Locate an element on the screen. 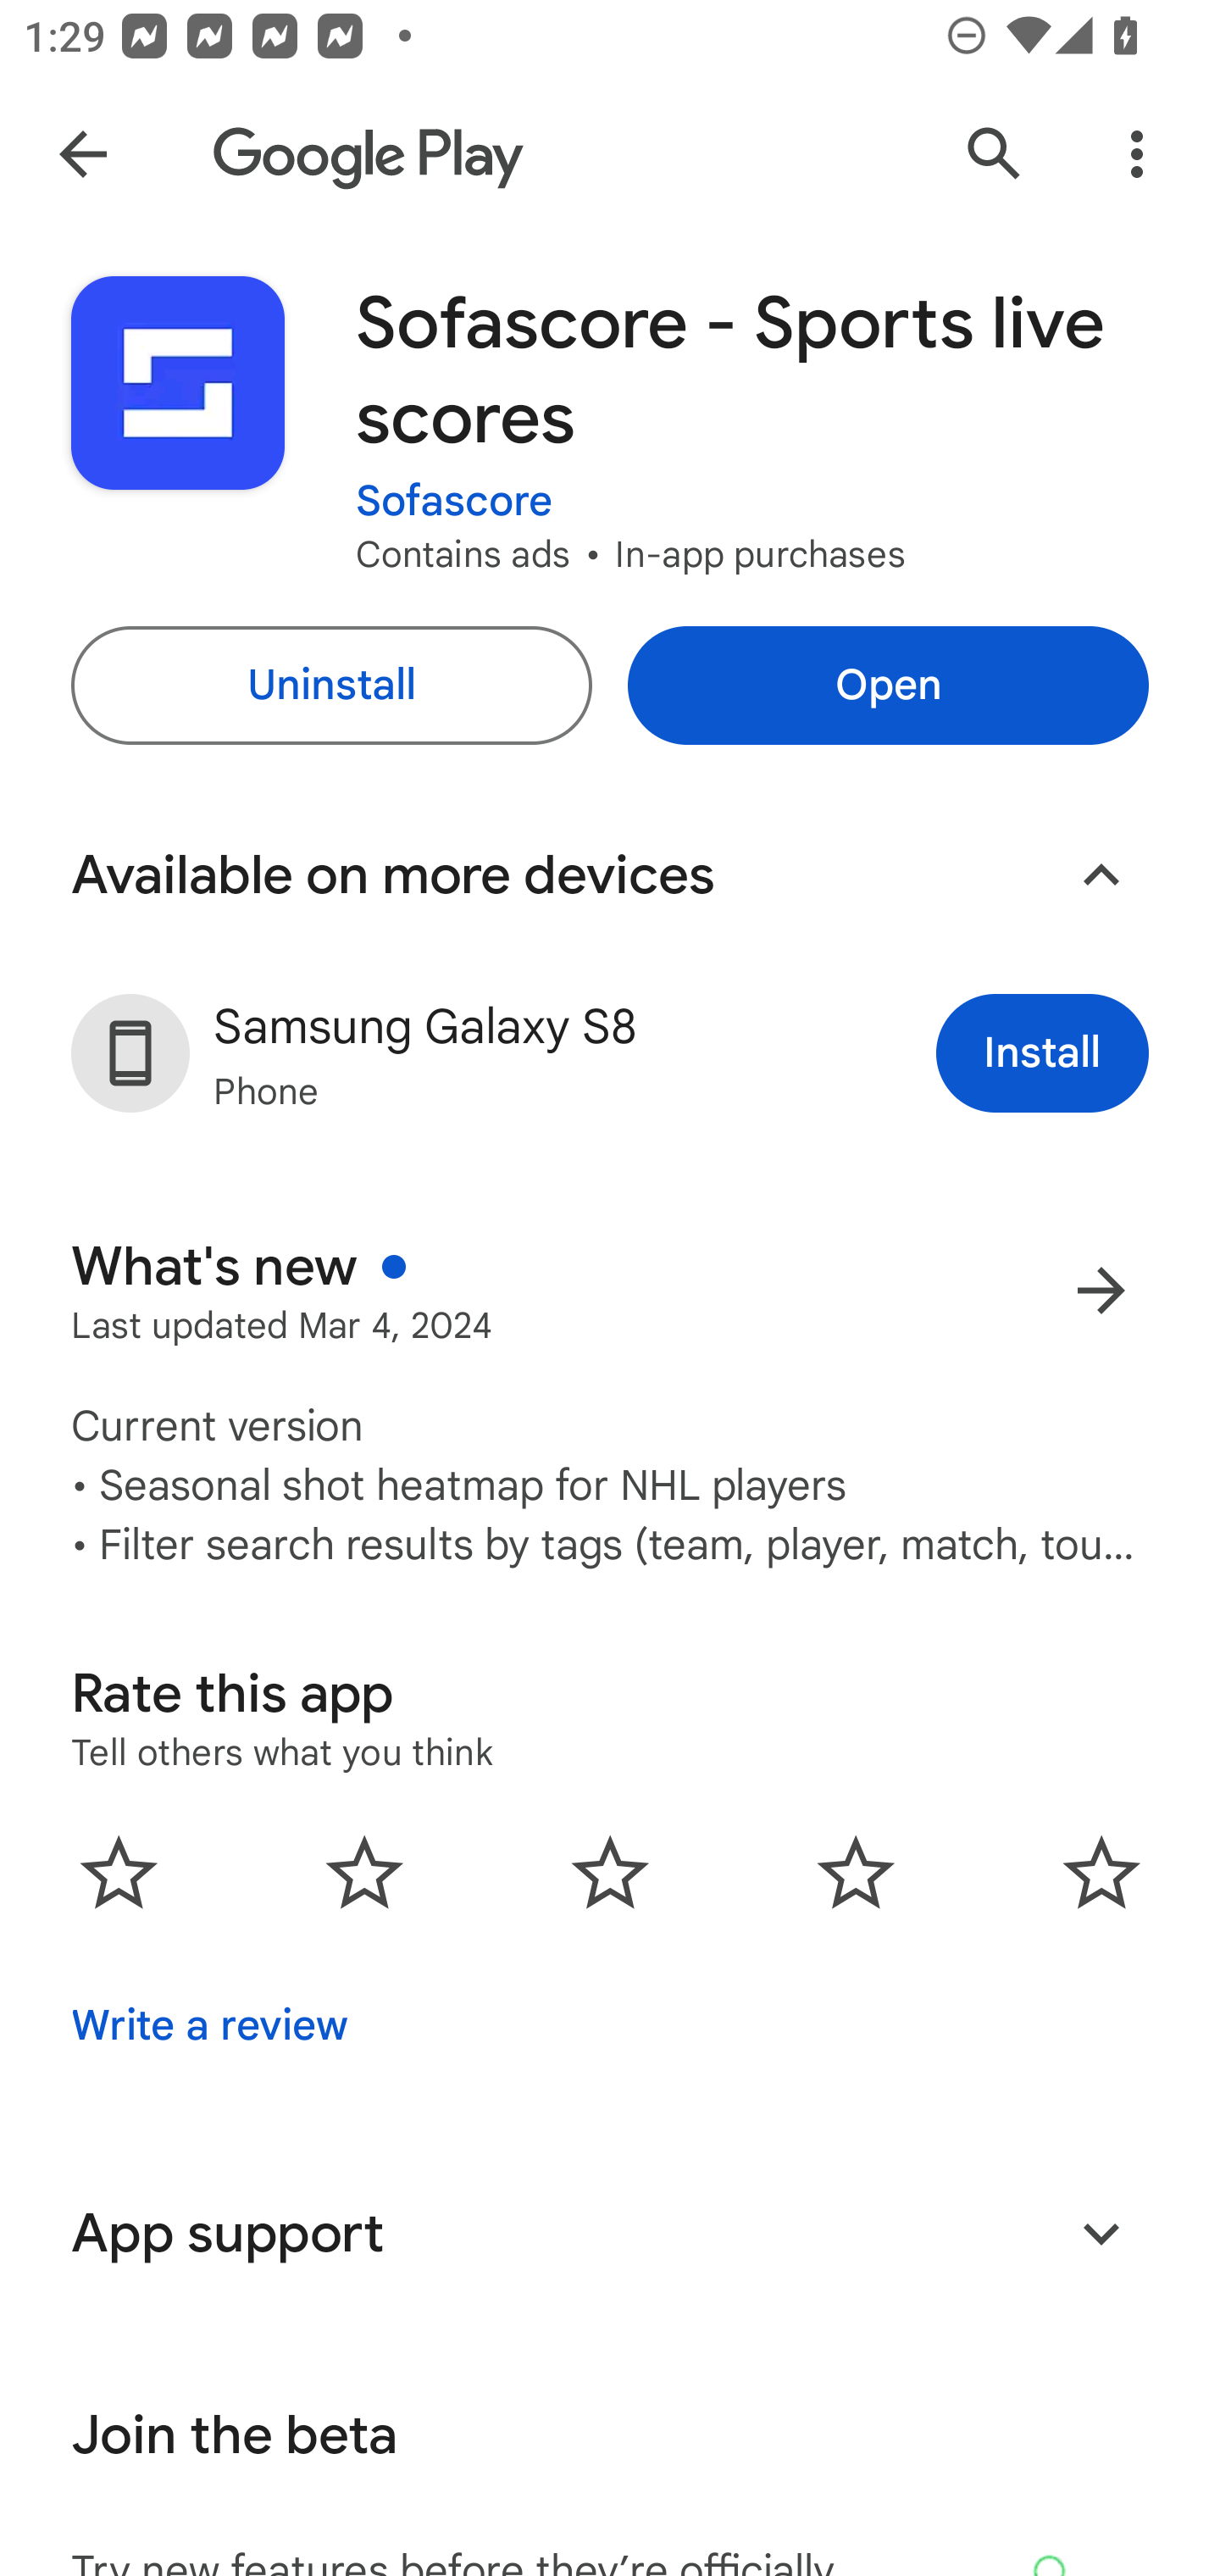  Navigate up is located at coordinates (83, 154).